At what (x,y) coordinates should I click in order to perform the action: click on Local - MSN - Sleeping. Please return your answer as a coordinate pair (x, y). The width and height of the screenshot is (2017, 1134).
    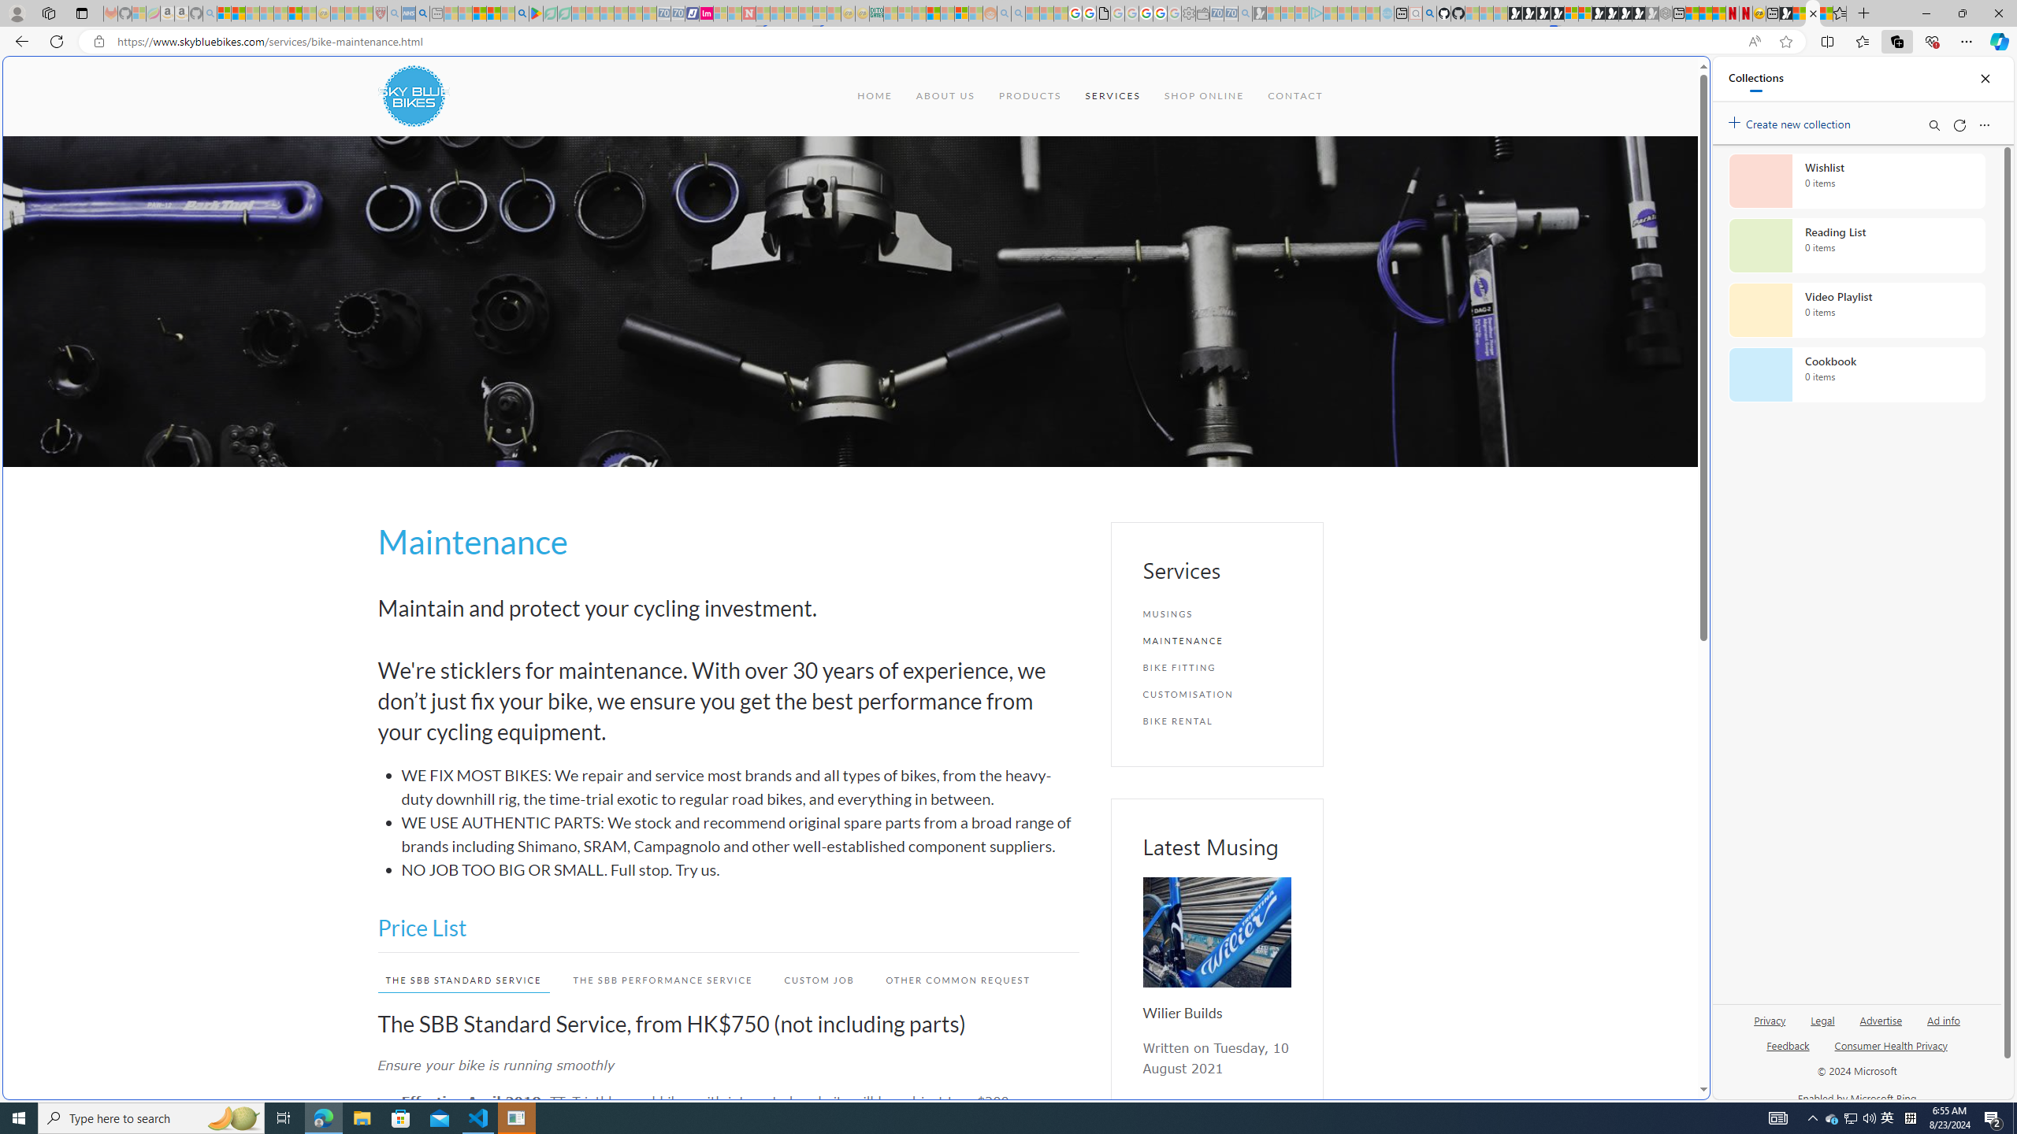
    Looking at the image, I should click on (366, 13).